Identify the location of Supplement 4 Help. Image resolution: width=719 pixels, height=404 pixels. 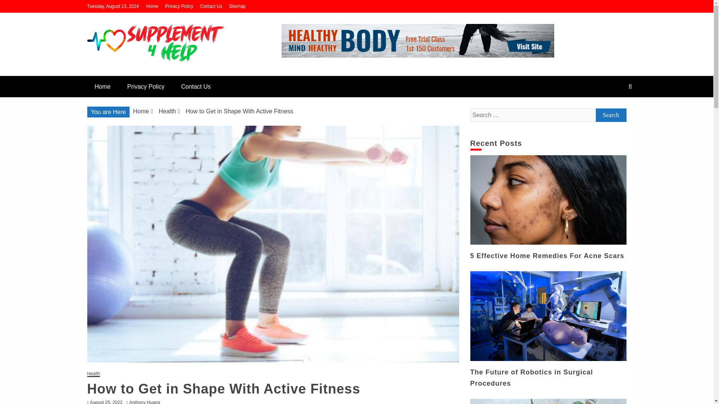
(151, 73).